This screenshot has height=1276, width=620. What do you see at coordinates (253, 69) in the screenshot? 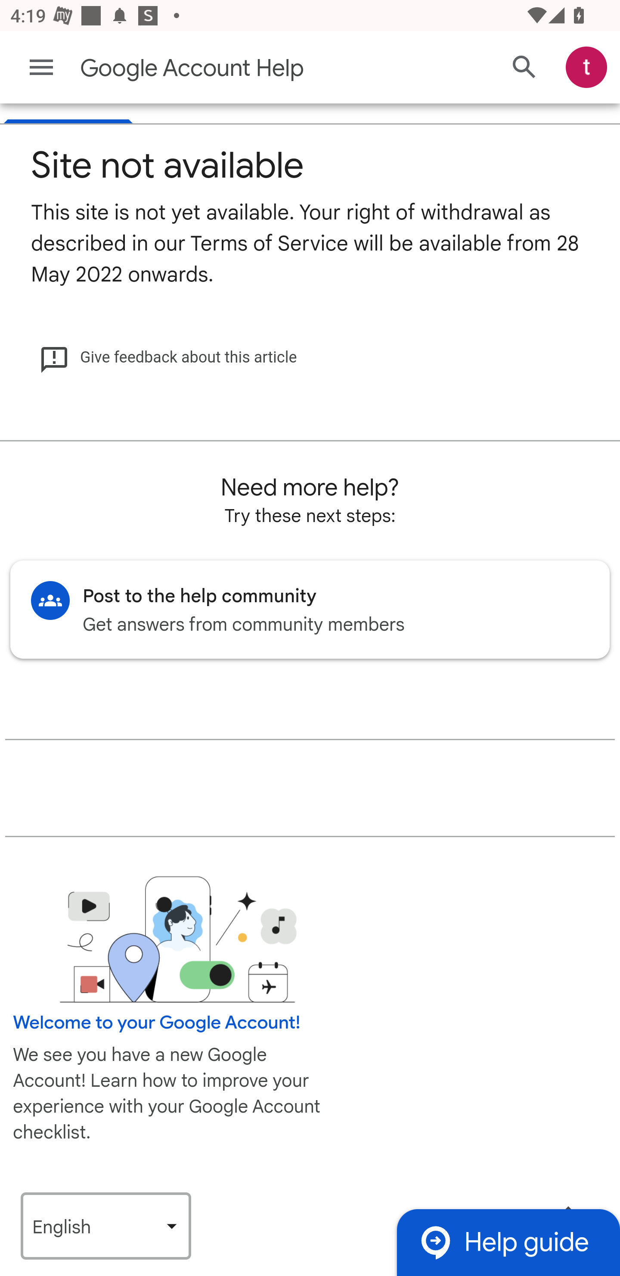
I see `Google Account Help` at bounding box center [253, 69].